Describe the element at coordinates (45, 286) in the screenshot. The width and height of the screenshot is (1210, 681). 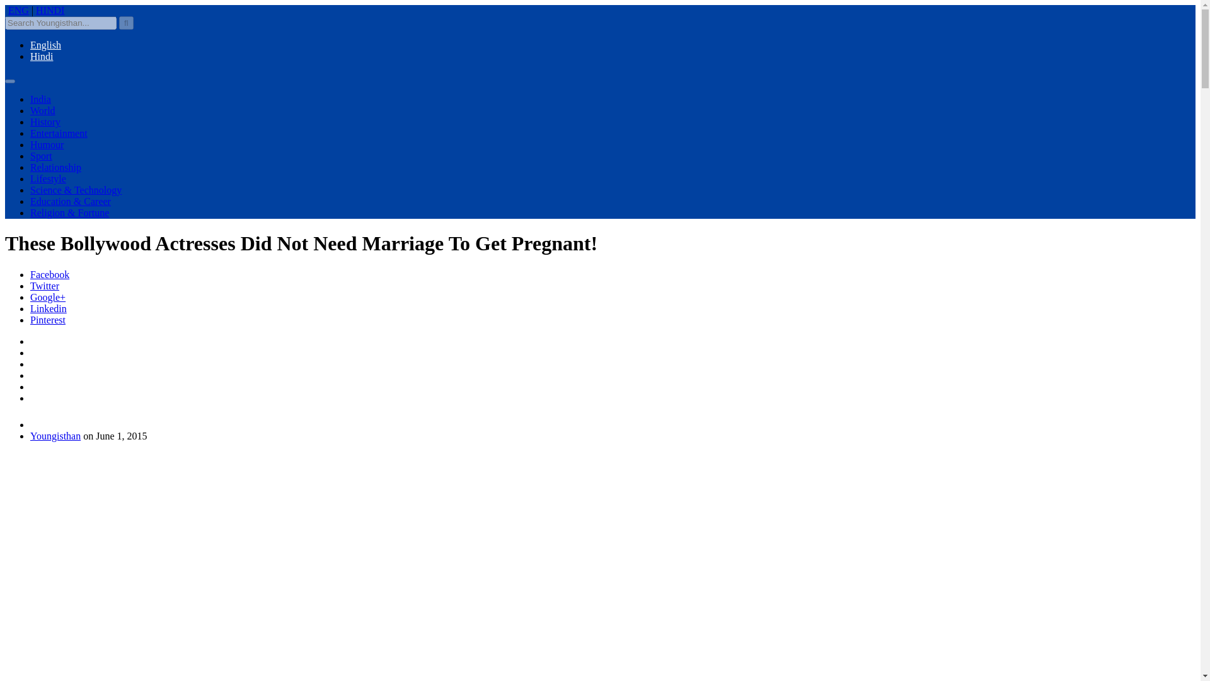
I see `Twitter` at that location.